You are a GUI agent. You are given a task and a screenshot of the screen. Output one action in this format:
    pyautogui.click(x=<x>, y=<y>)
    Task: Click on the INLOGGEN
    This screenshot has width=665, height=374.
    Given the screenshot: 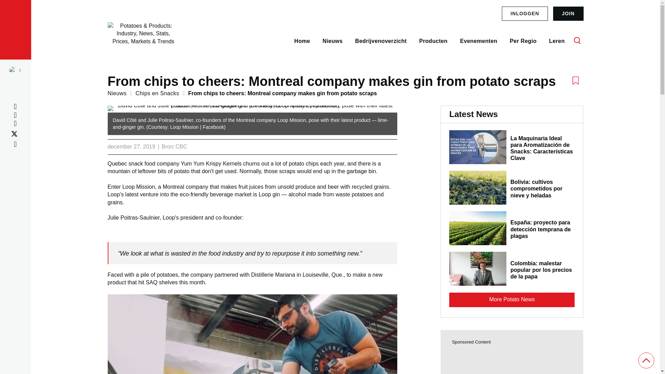 What is the action you would take?
    pyautogui.click(x=525, y=14)
    